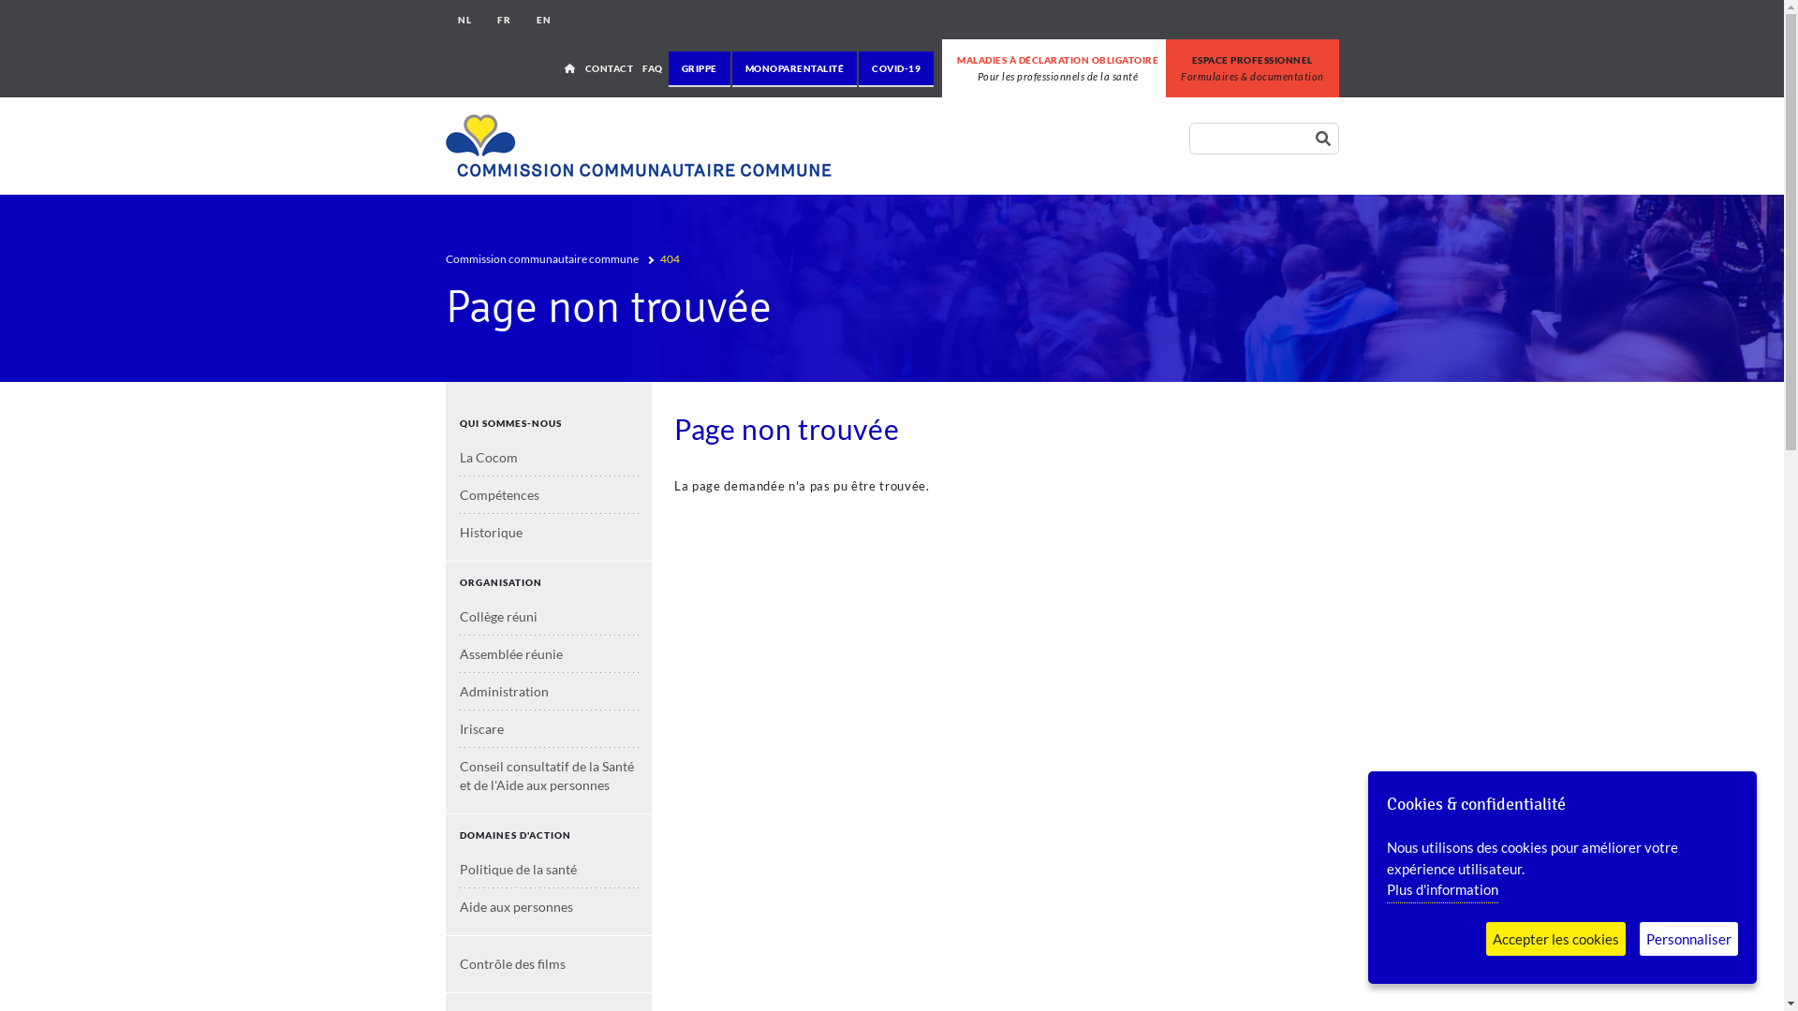 The height and width of the screenshot is (1011, 1798). What do you see at coordinates (1689, 938) in the screenshot?
I see `Personnaliser` at bounding box center [1689, 938].